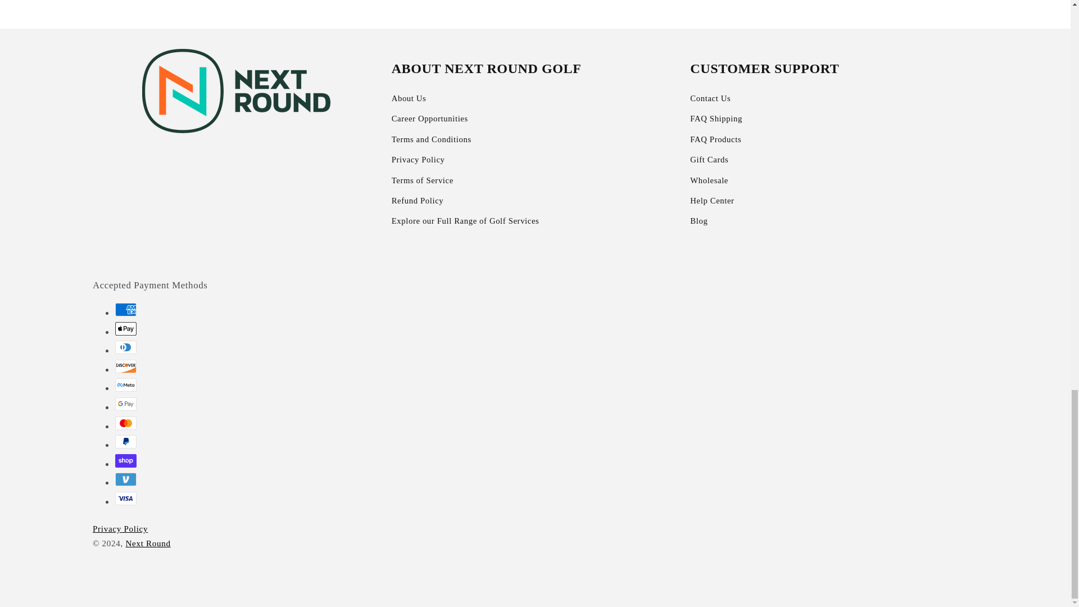 The width and height of the screenshot is (1079, 607). What do you see at coordinates (126, 329) in the screenshot?
I see `Apple Pay` at bounding box center [126, 329].